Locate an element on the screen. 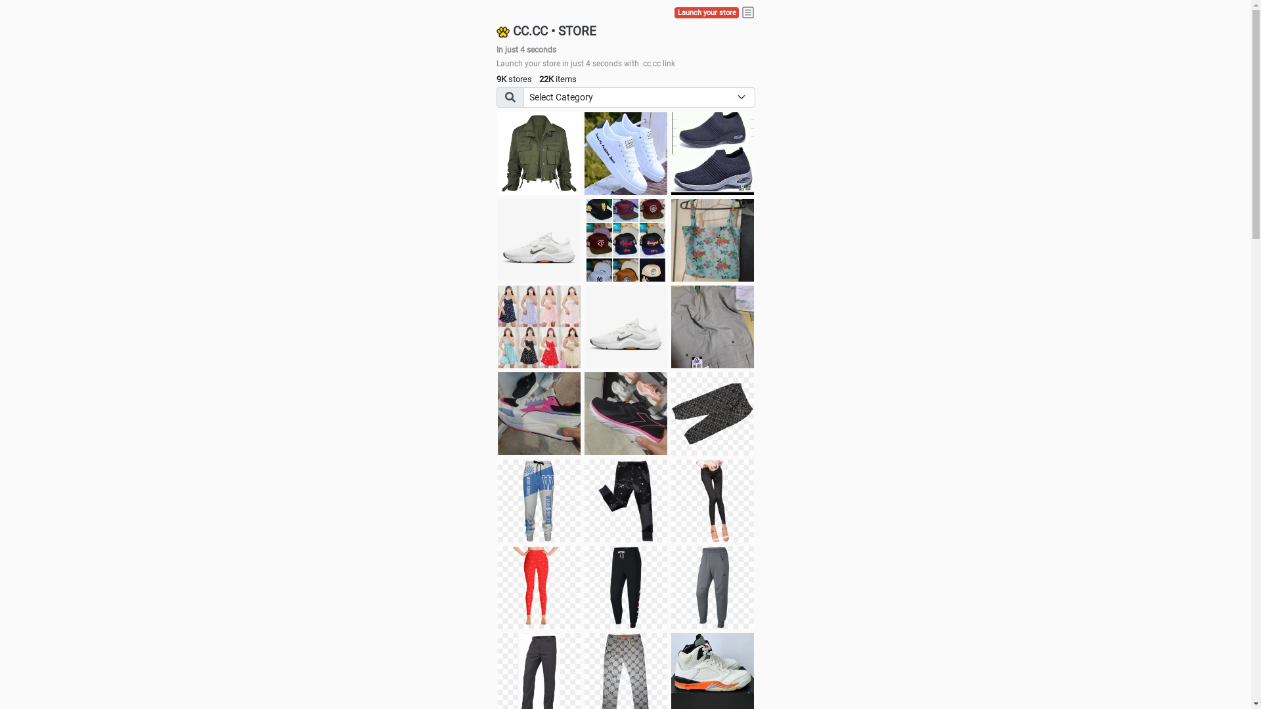 The height and width of the screenshot is (709, 1261). Pant is located at coordinates (626, 588).